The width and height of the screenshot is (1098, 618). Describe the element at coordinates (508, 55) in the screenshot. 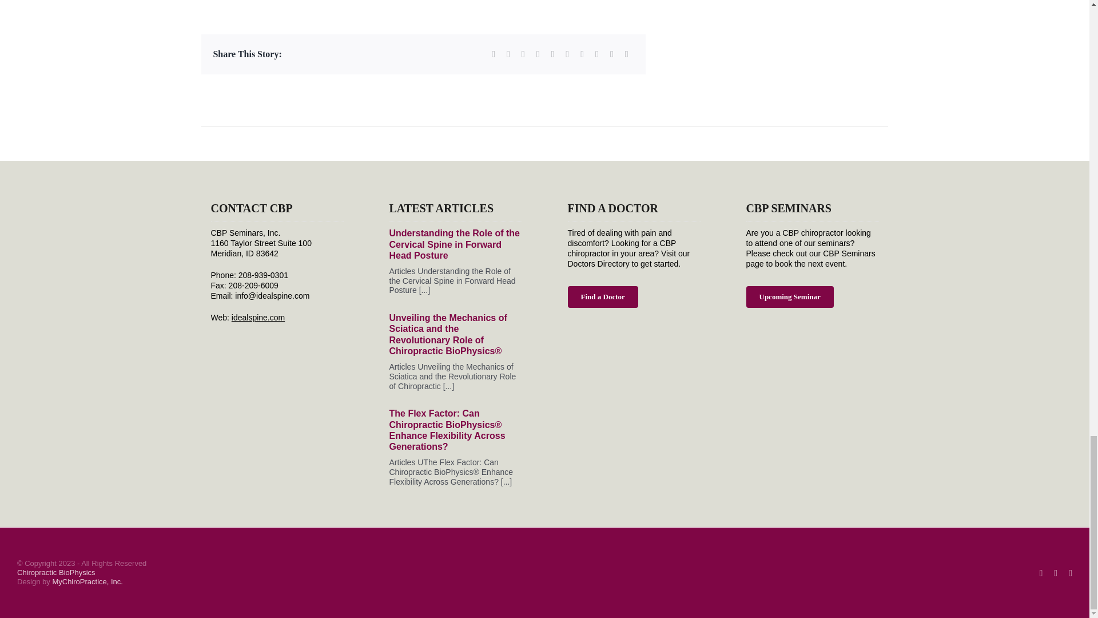

I see `X` at that location.